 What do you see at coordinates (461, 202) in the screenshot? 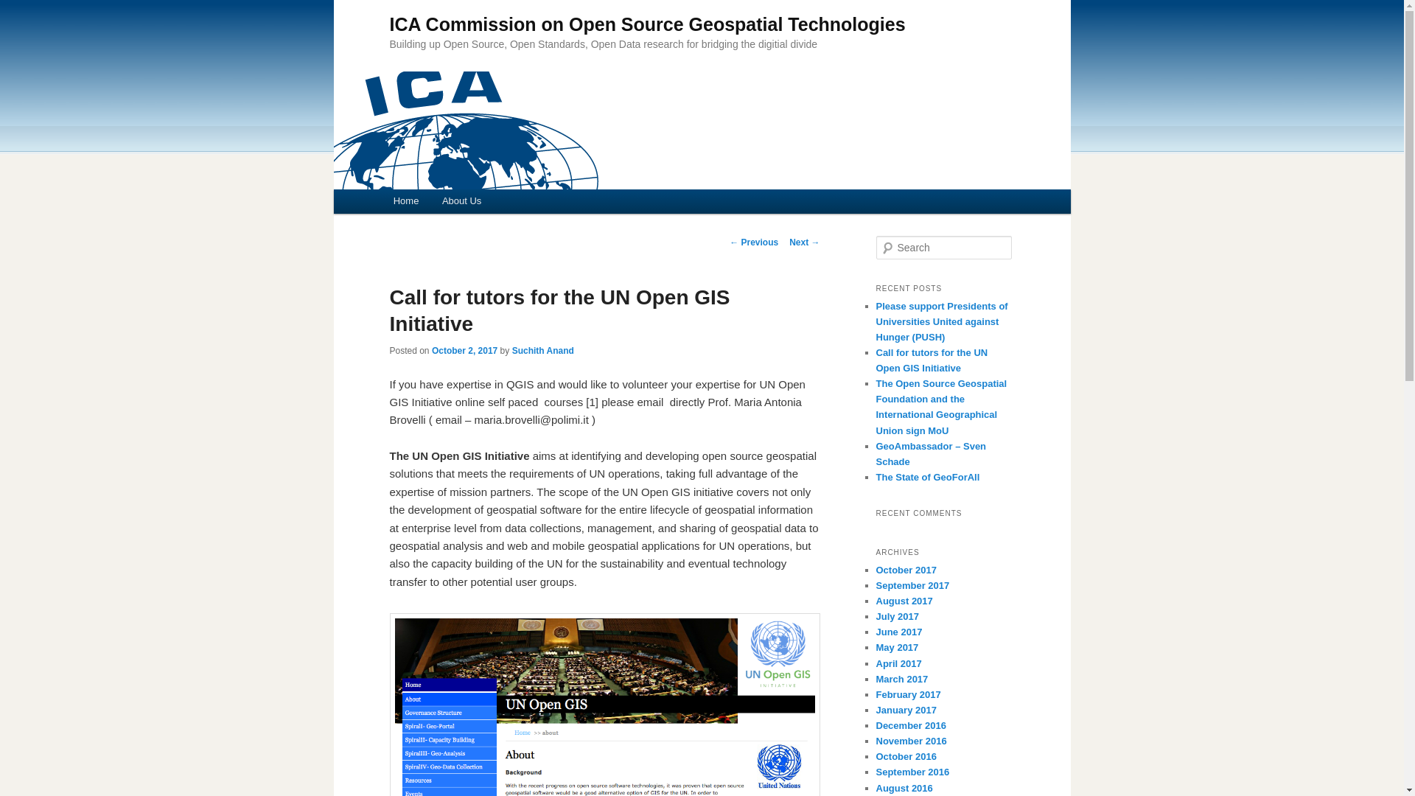
I see `About Us` at bounding box center [461, 202].